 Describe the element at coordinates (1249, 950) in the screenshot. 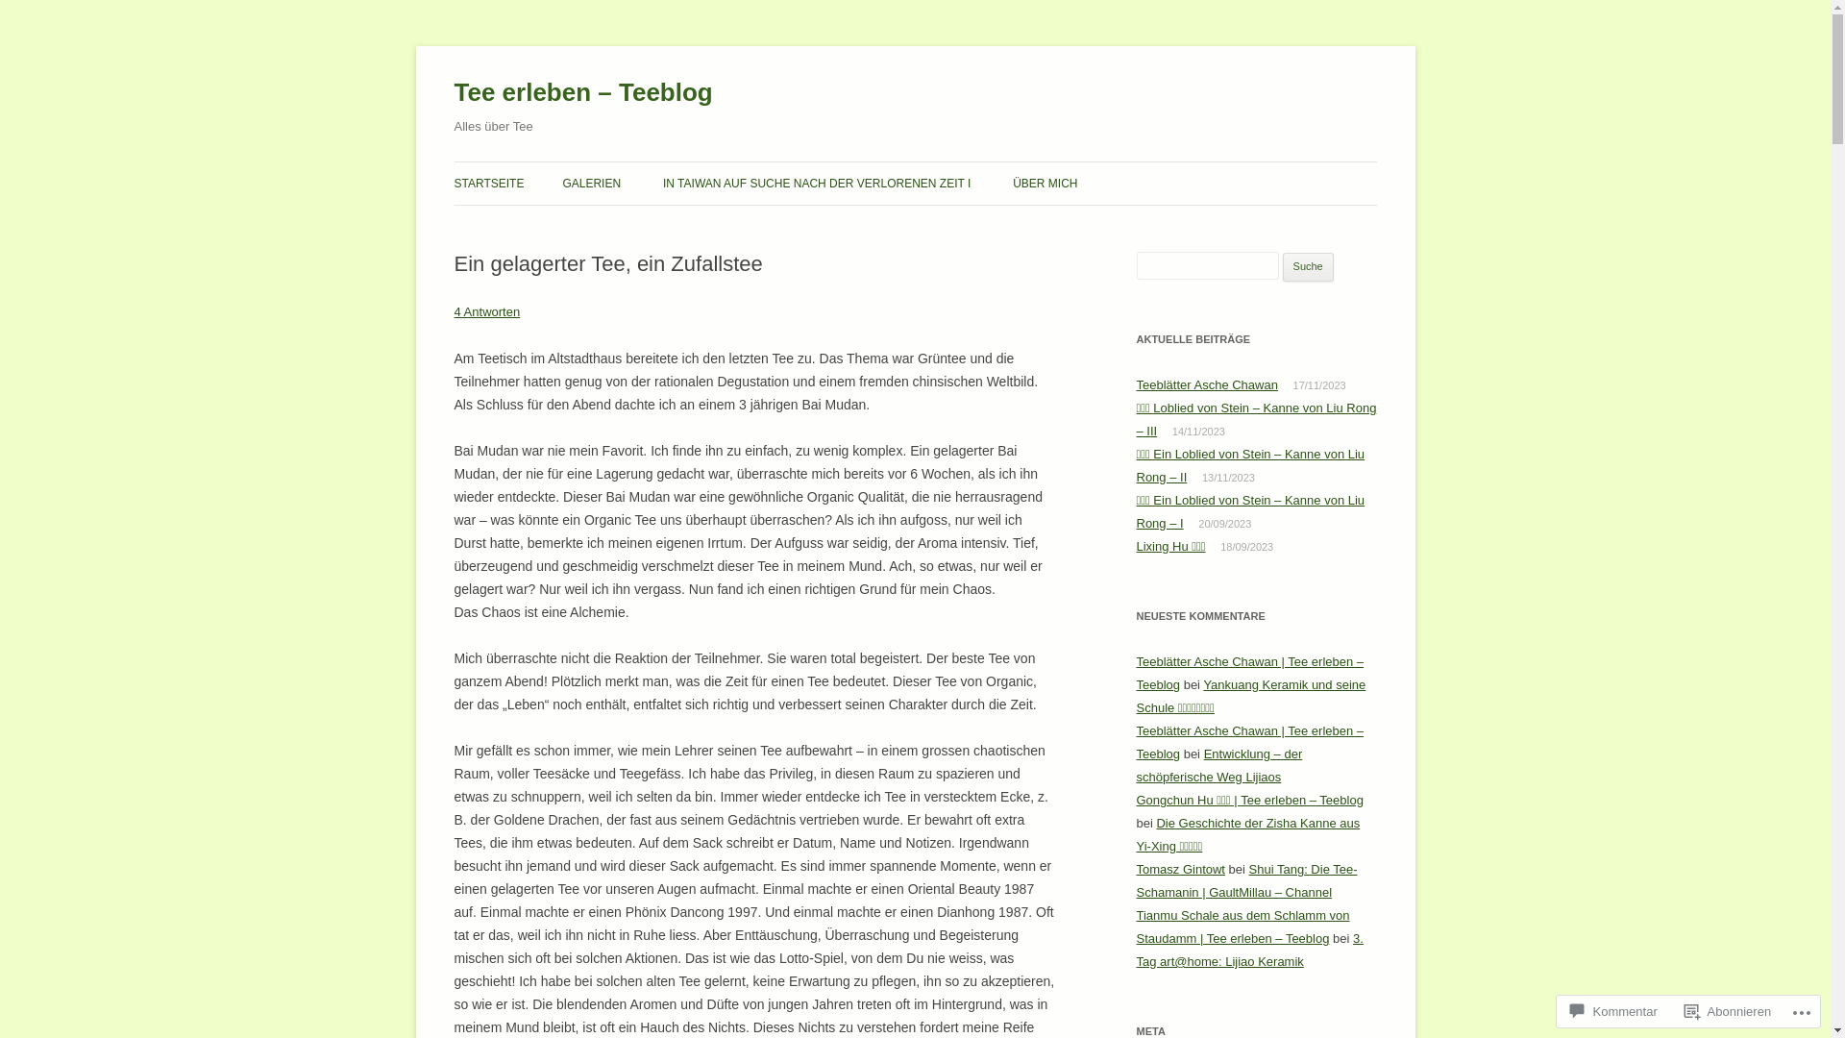

I see `3. Tag art@home: Lijiao Keramik` at that location.